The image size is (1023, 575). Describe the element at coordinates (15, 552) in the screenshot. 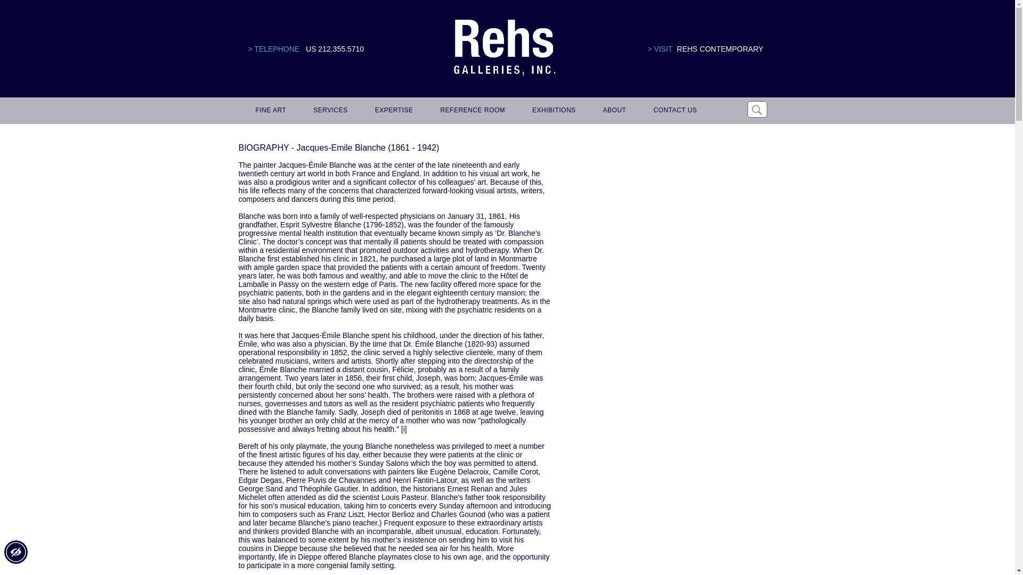

I see `Accessibility Menu` at that location.